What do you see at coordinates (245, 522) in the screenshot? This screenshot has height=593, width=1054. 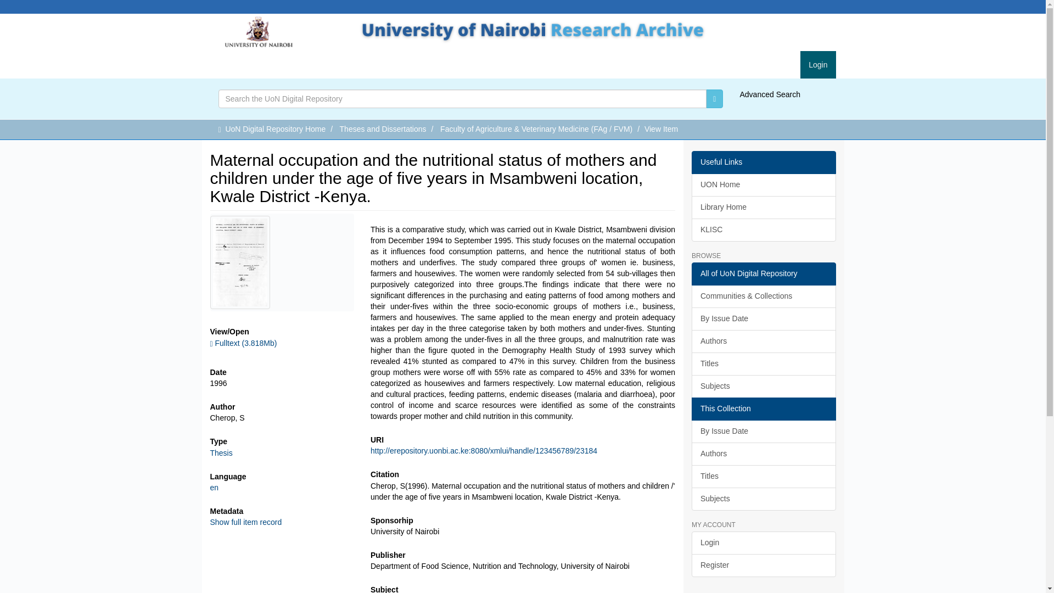 I see `Show full item record` at bounding box center [245, 522].